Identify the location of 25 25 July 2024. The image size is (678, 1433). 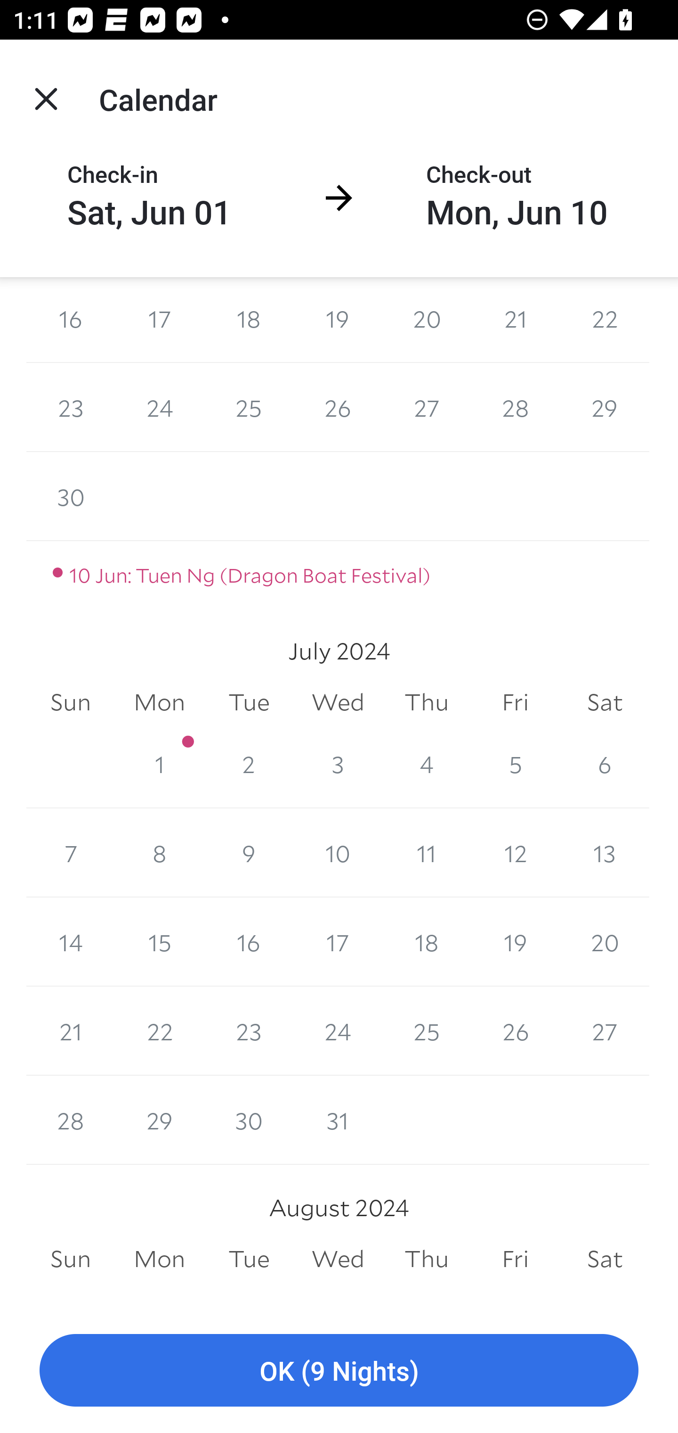
(427, 1031).